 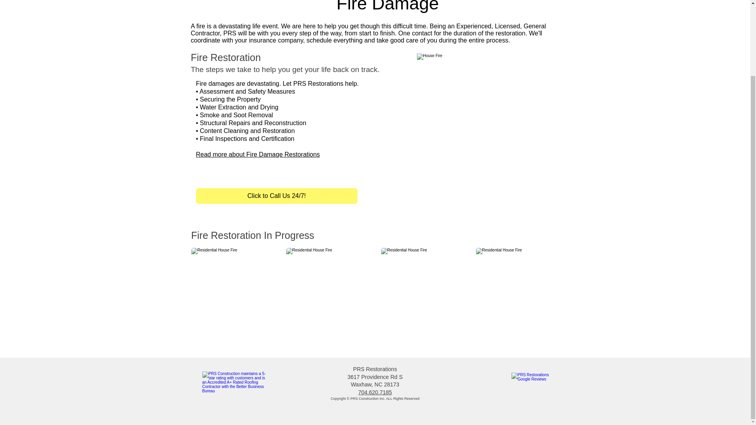 What do you see at coordinates (258, 154) in the screenshot?
I see `Read more about Fire Damage Restorations` at bounding box center [258, 154].